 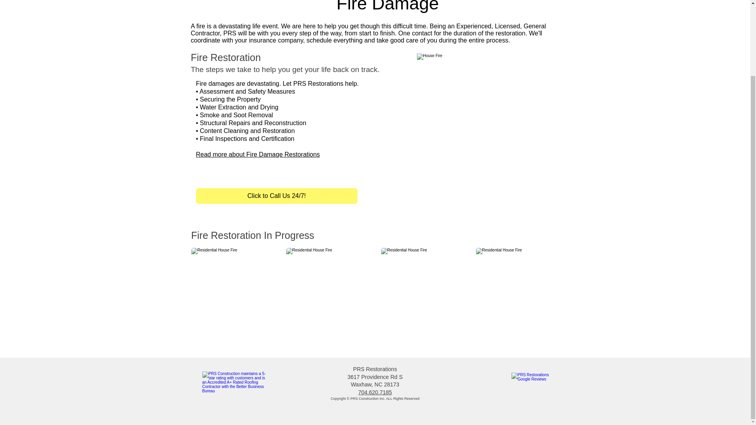 What do you see at coordinates (258, 154) in the screenshot?
I see `Read more about Fire Damage Restorations` at bounding box center [258, 154].